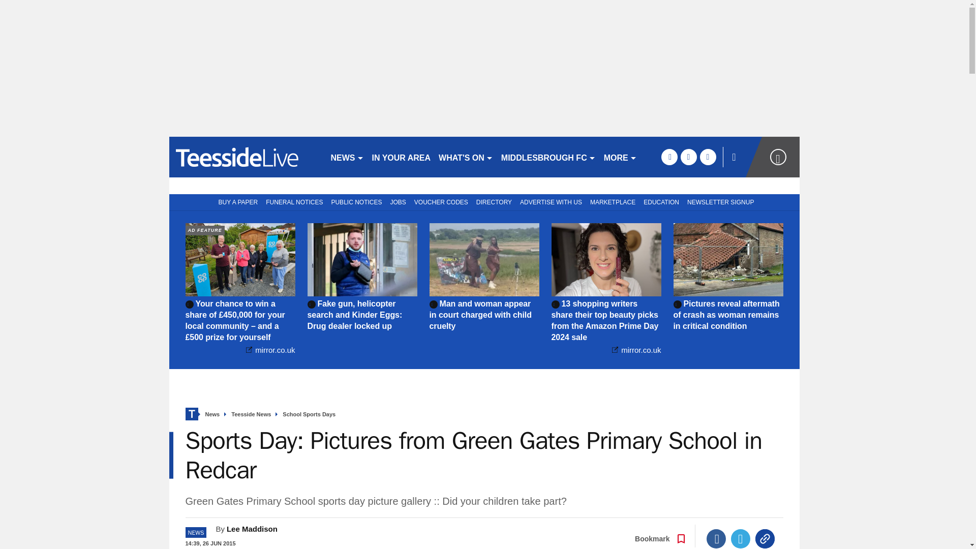 The height and width of the screenshot is (549, 976). Describe the element at coordinates (708, 157) in the screenshot. I see `instagram` at that location.